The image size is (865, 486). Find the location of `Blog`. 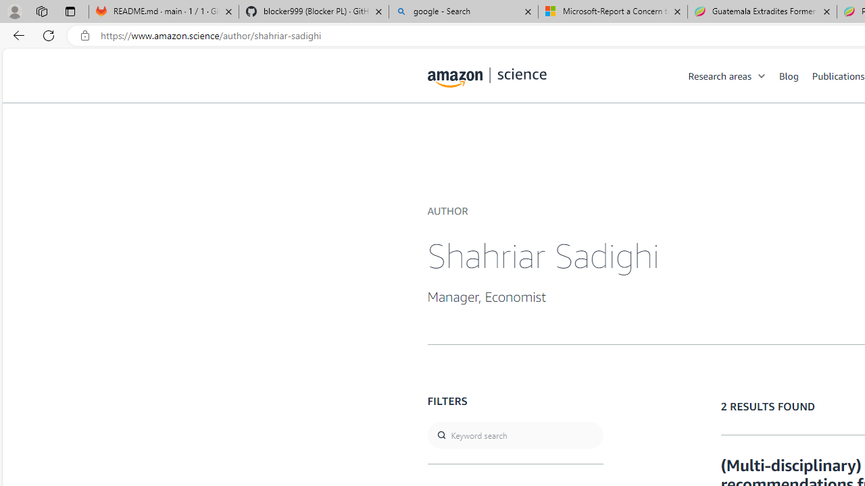

Blog is located at coordinates (795, 76).